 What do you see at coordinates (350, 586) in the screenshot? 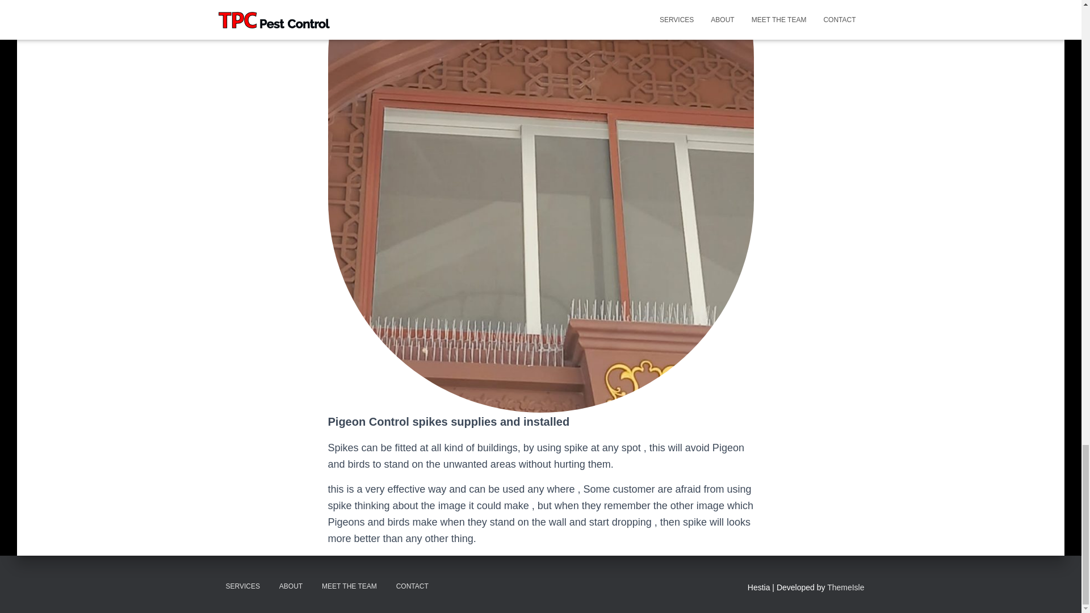
I see `MEET THE TEAM` at bounding box center [350, 586].